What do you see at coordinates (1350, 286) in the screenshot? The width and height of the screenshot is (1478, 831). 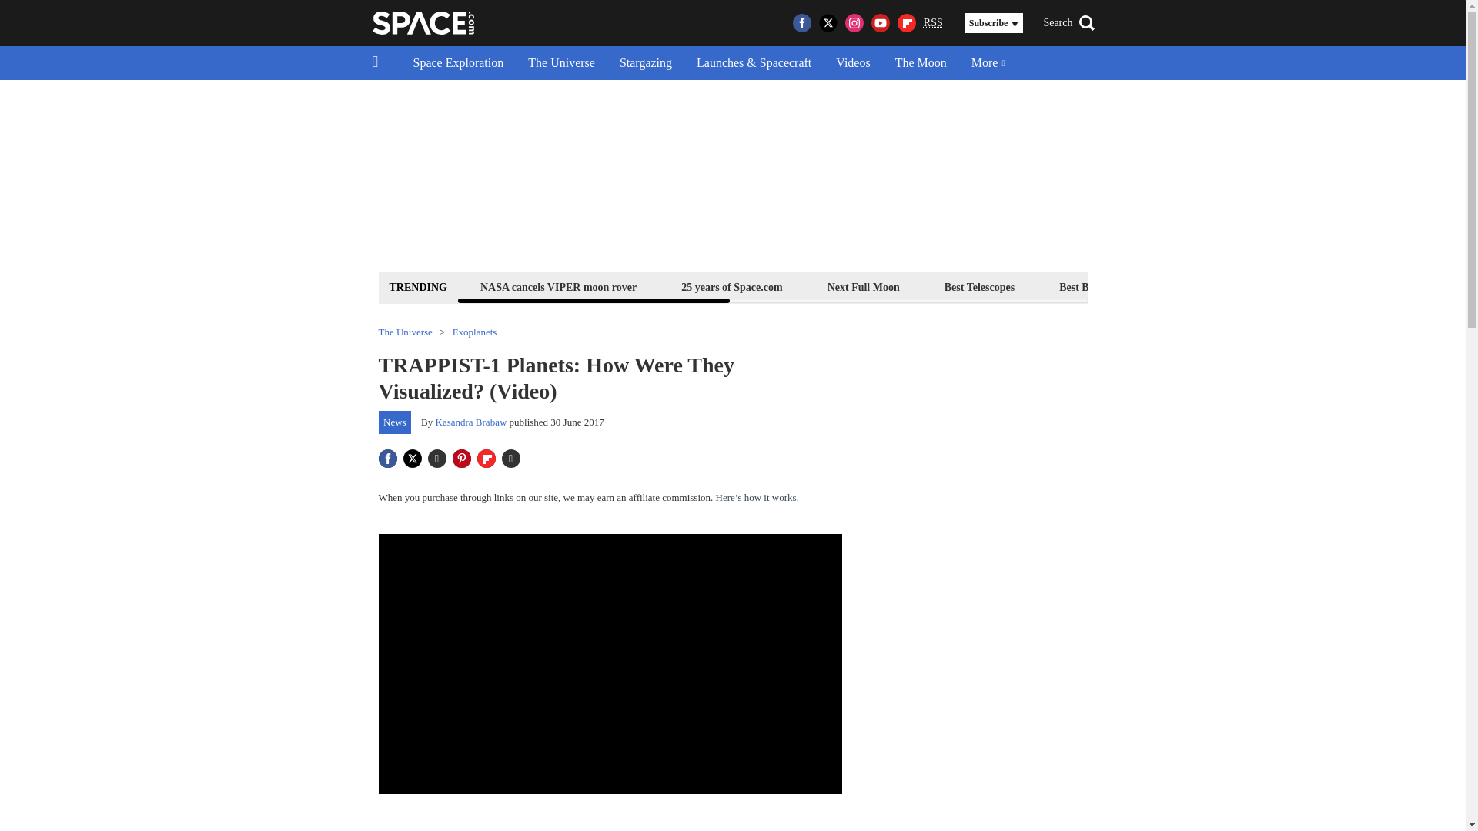 I see `Space Calendar` at bounding box center [1350, 286].